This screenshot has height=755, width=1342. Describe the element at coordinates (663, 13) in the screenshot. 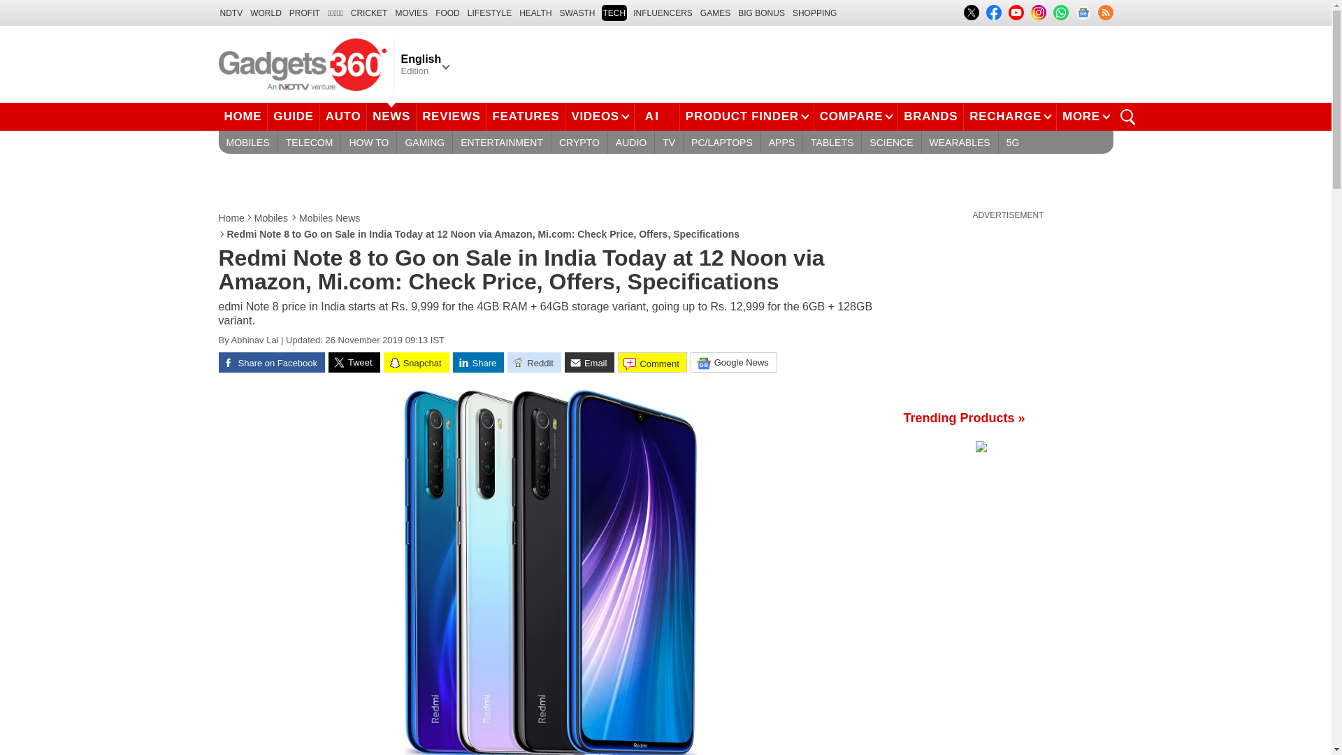

I see `INFLUENCERS` at that location.